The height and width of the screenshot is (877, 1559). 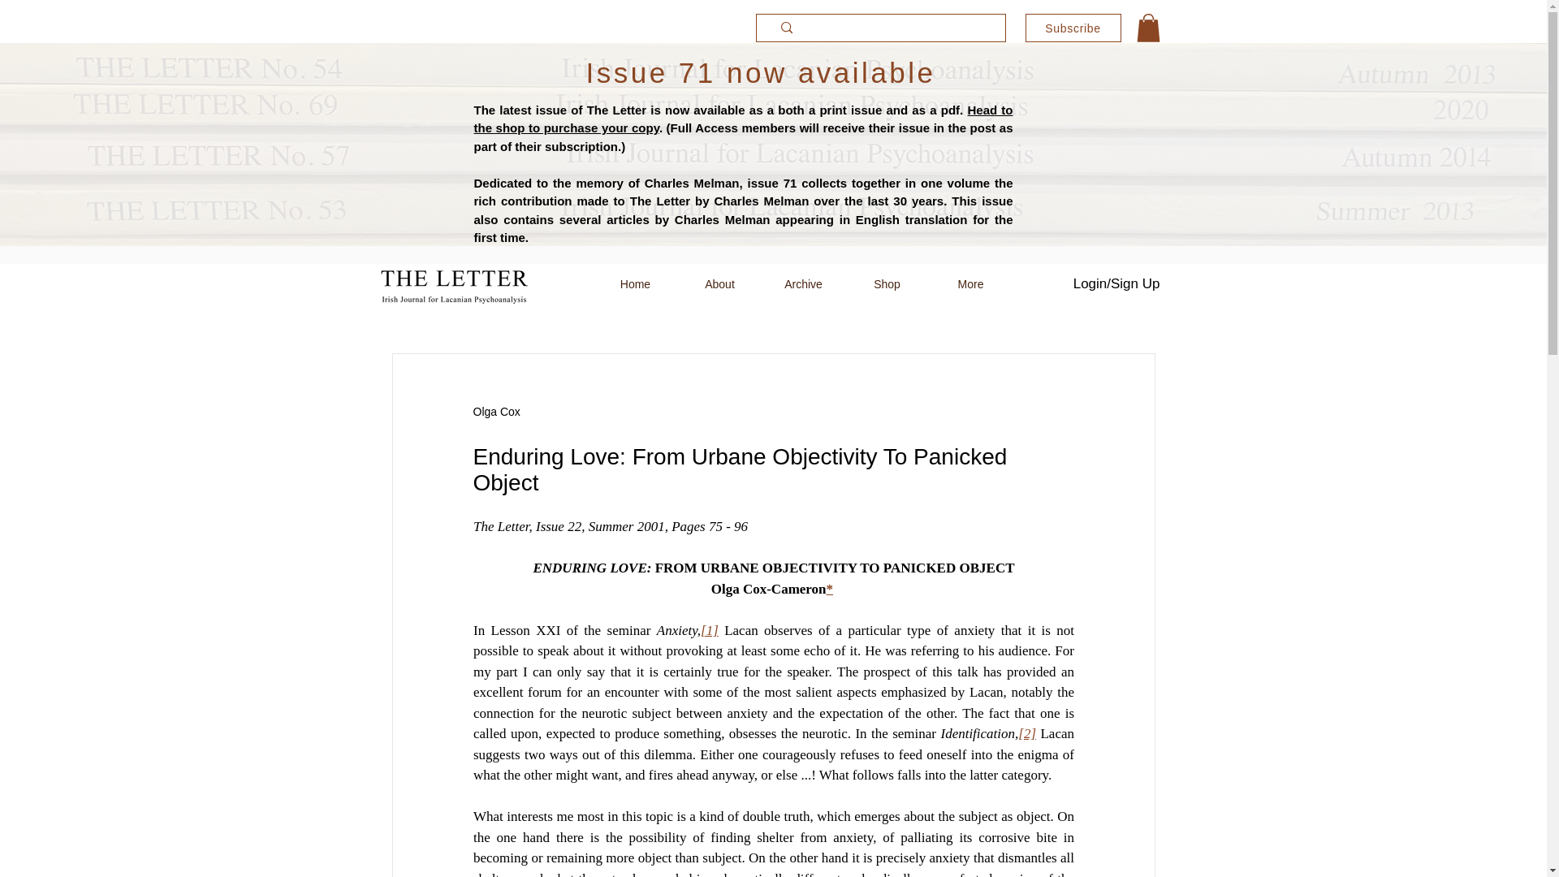 What do you see at coordinates (634, 284) in the screenshot?
I see `Home` at bounding box center [634, 284].